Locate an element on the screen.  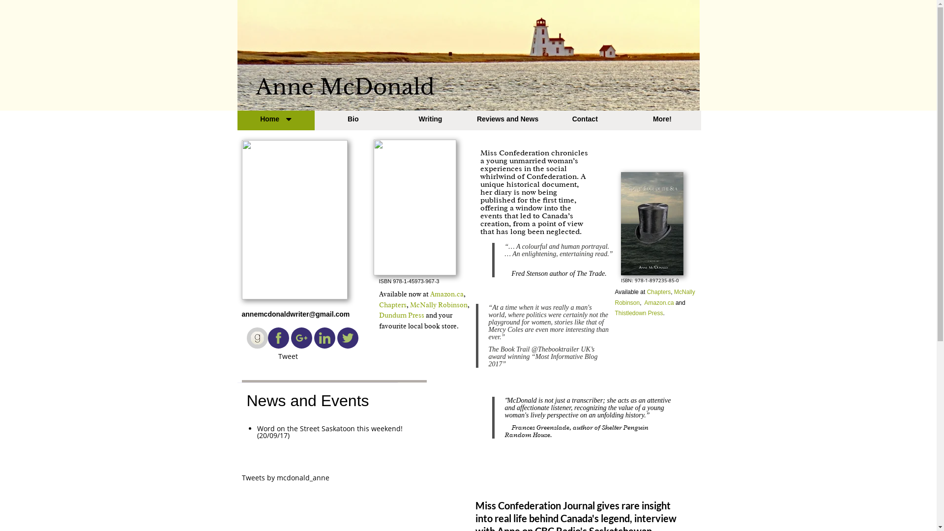
McNally Robinson is located at coordinates (439, 305).